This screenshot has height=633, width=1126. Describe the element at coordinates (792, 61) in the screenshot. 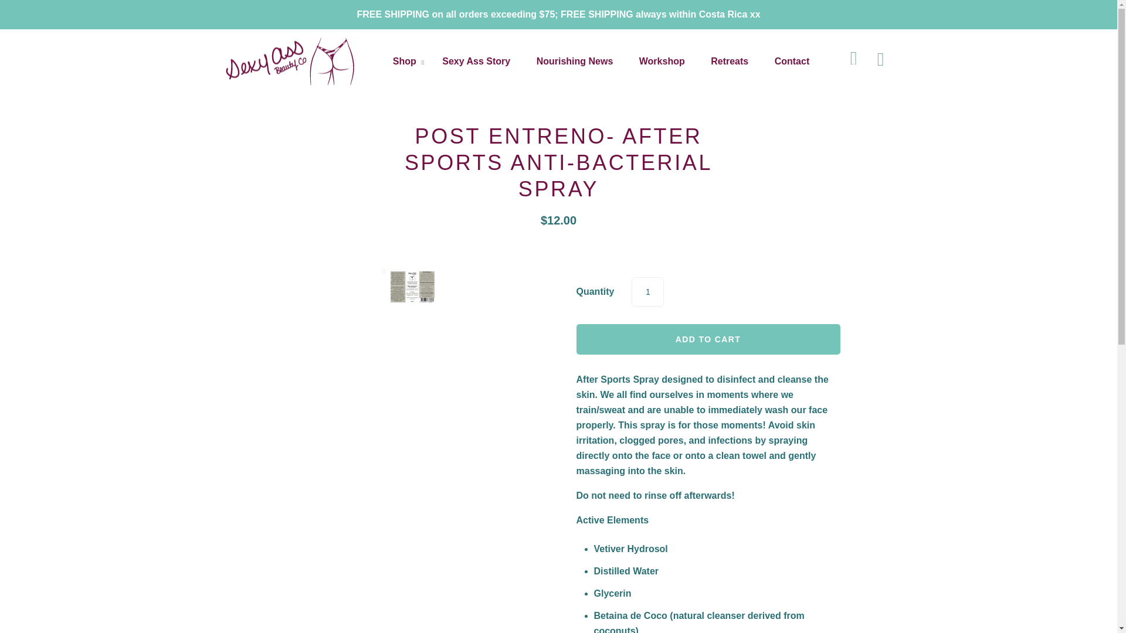

I see `Contact` at that location.